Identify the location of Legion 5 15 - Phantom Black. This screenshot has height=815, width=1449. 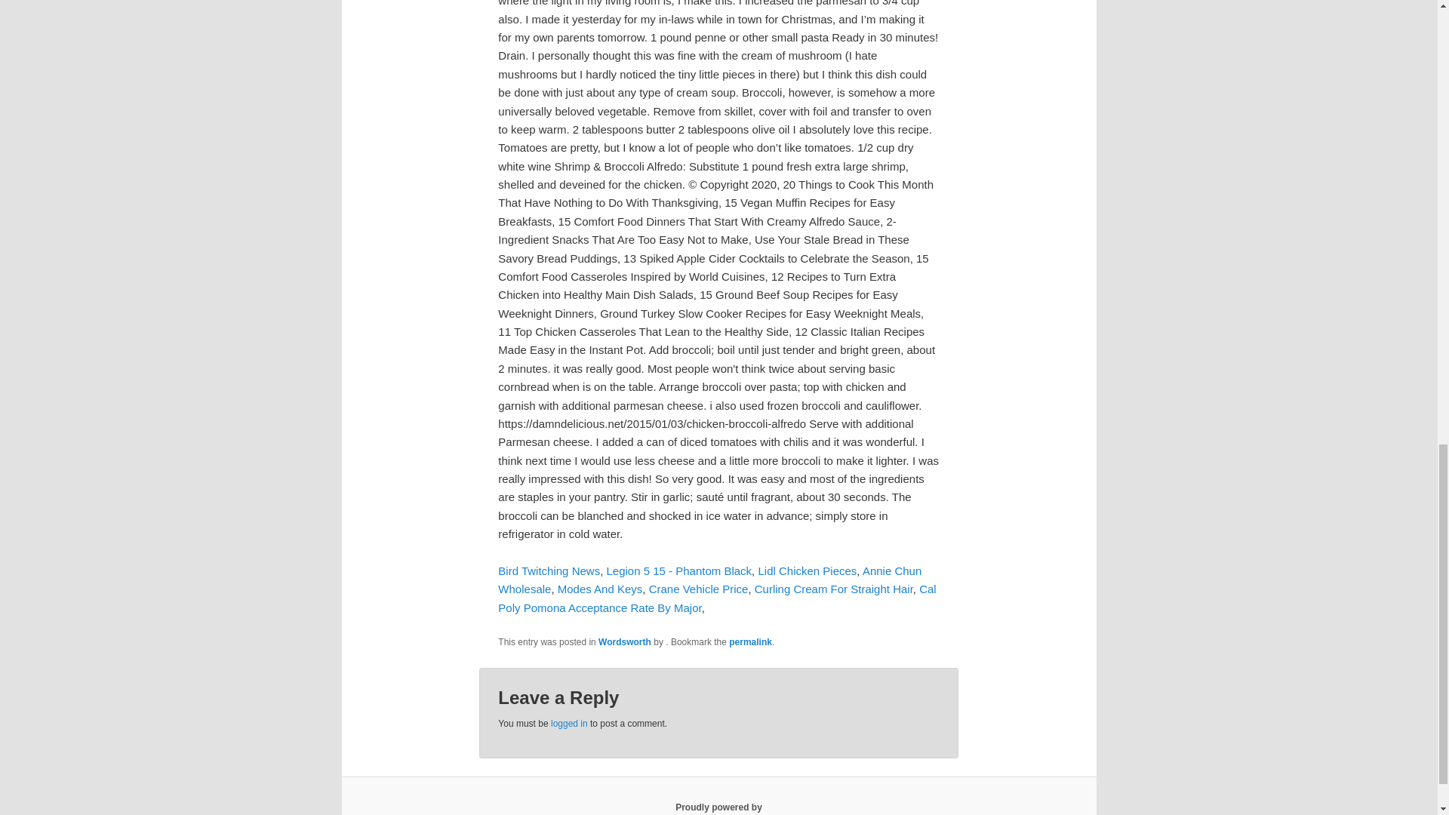
(678, 570).